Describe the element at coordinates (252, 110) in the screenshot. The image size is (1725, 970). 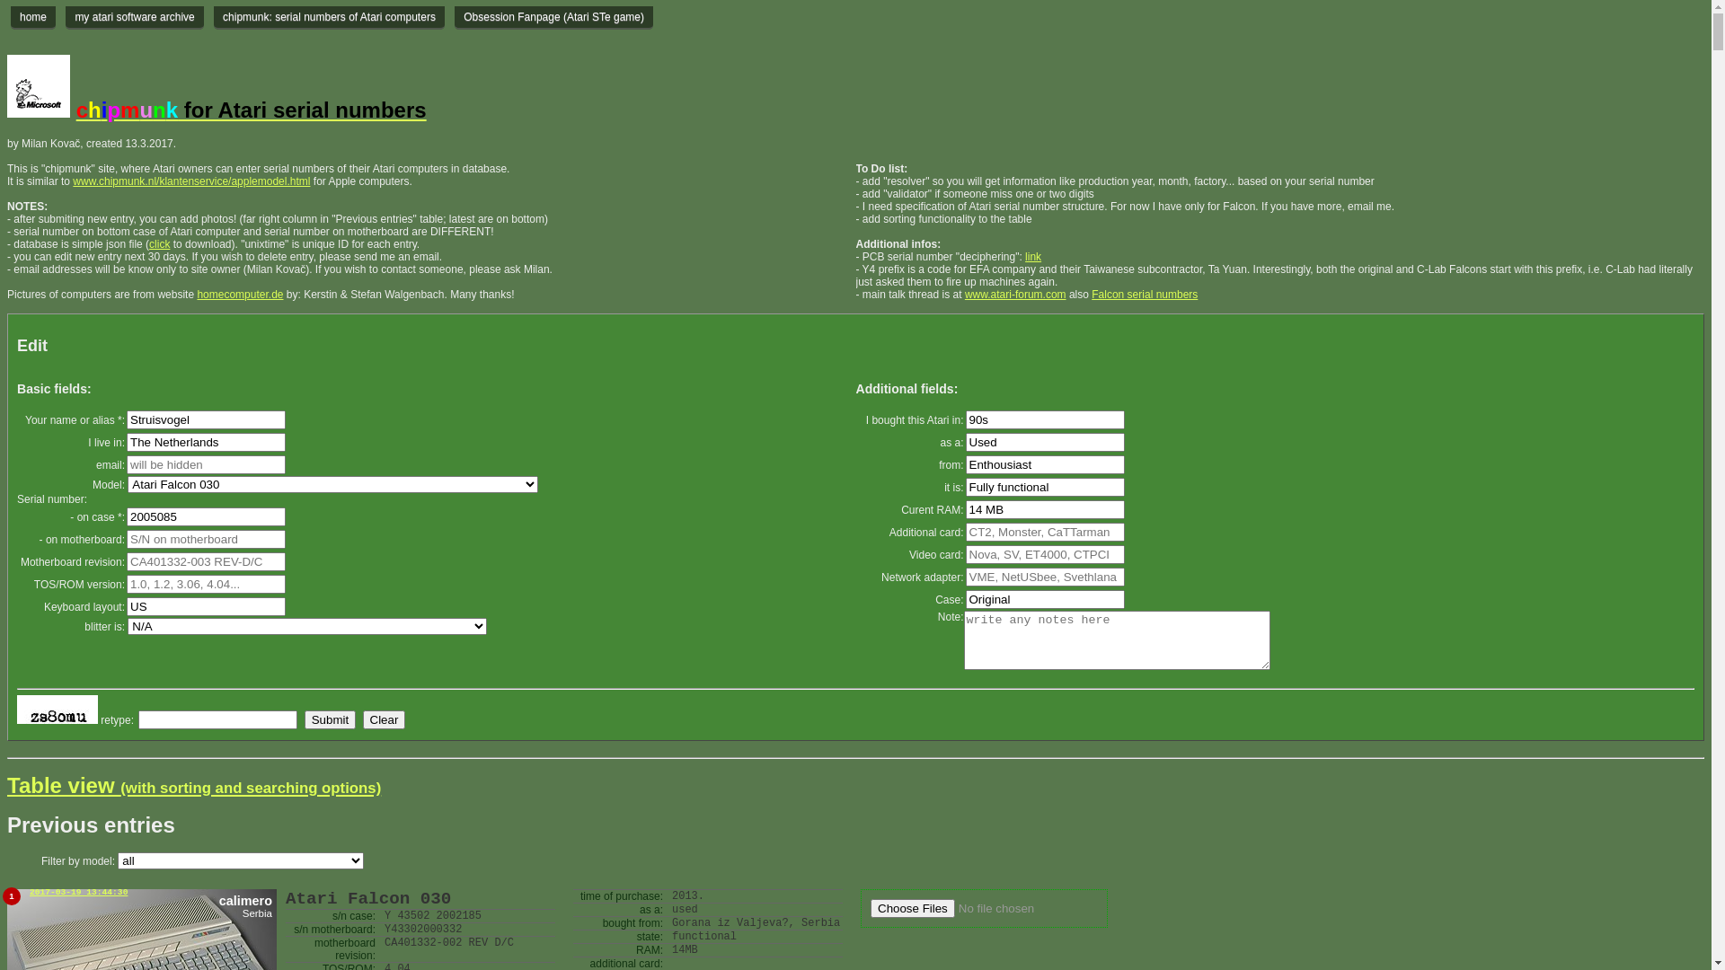
I see `chipmunk for Atari serial numbers` at that location.